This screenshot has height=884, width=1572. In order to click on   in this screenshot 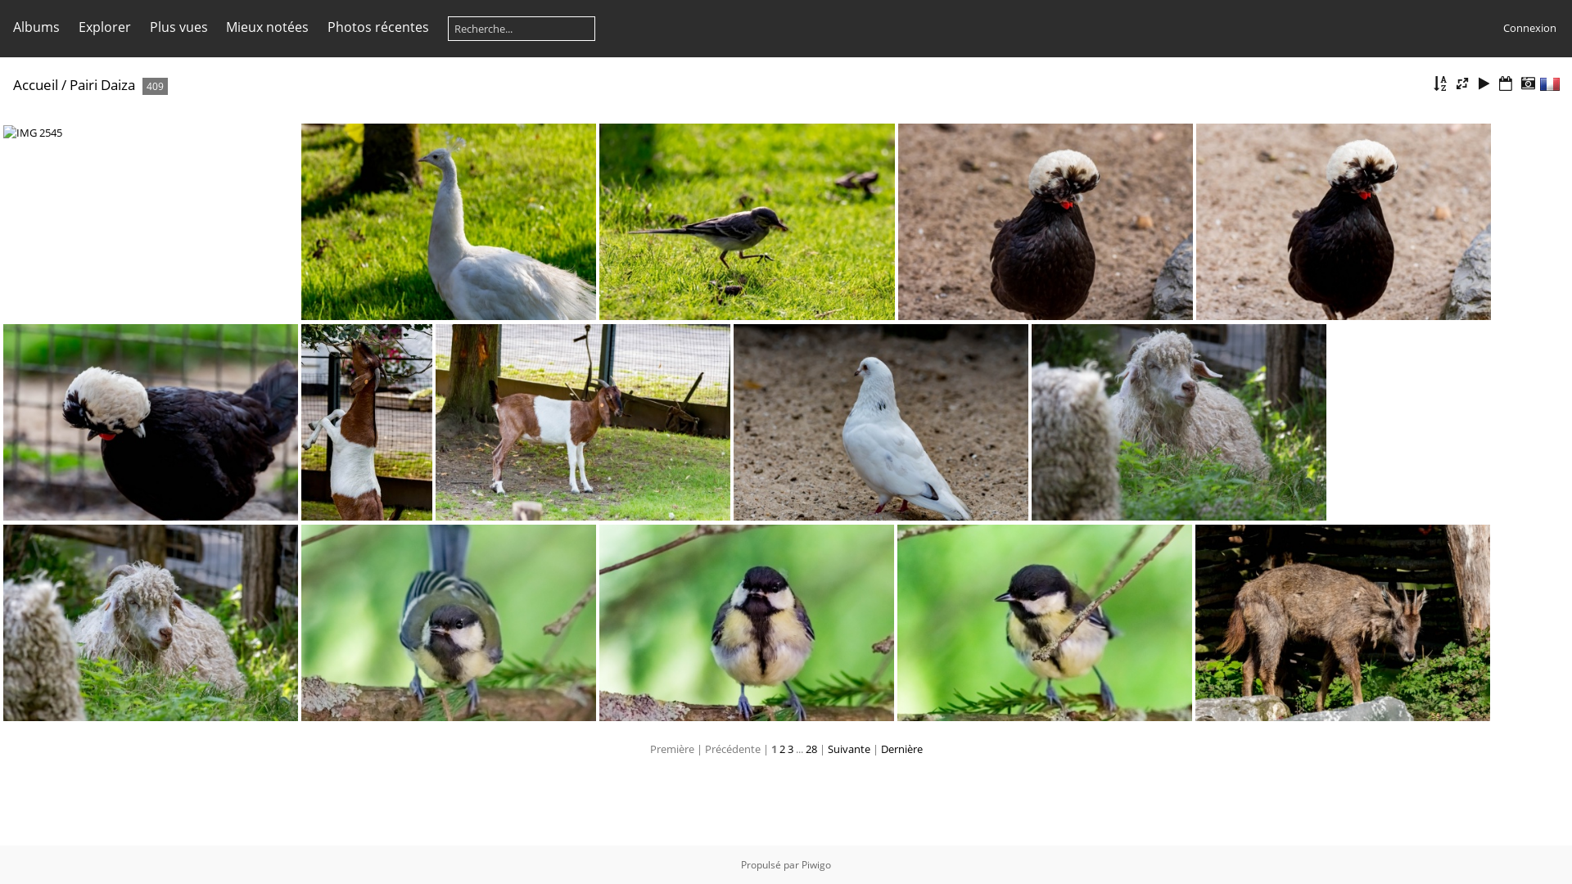, I will do `click(1551, 84)`.